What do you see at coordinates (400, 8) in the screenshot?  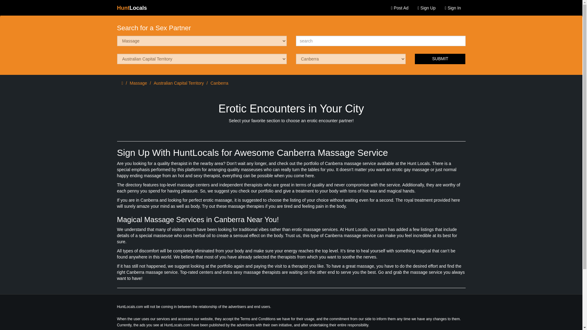 I see `Post Ad` at bounding box center [400, 8].